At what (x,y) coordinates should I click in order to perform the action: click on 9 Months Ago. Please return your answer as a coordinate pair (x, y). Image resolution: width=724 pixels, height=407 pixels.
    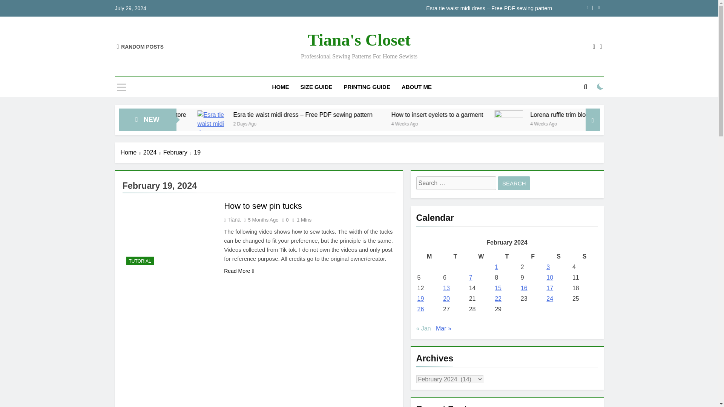
    Looking at the image, I should click on (210, 123).